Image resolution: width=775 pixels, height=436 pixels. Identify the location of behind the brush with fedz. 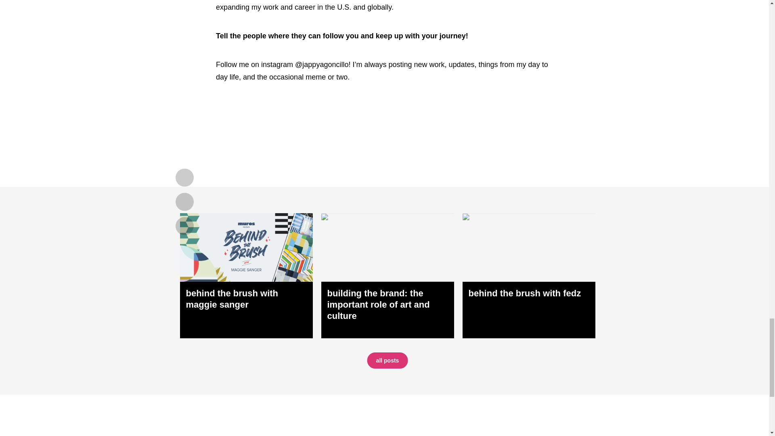
(529, 276).